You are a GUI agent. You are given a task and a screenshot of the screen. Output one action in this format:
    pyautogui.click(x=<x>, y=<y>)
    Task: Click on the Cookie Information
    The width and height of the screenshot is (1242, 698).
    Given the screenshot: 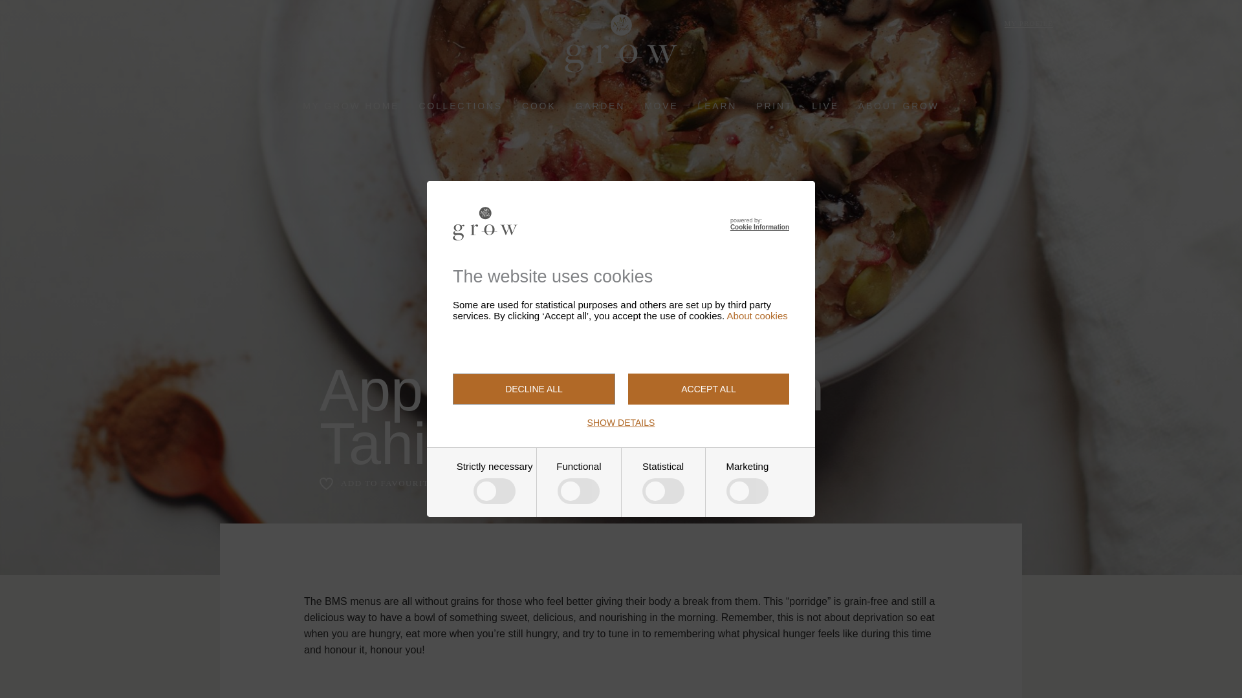 What is the action you would take?
    pyautogui.click(x=759, y=227)
    